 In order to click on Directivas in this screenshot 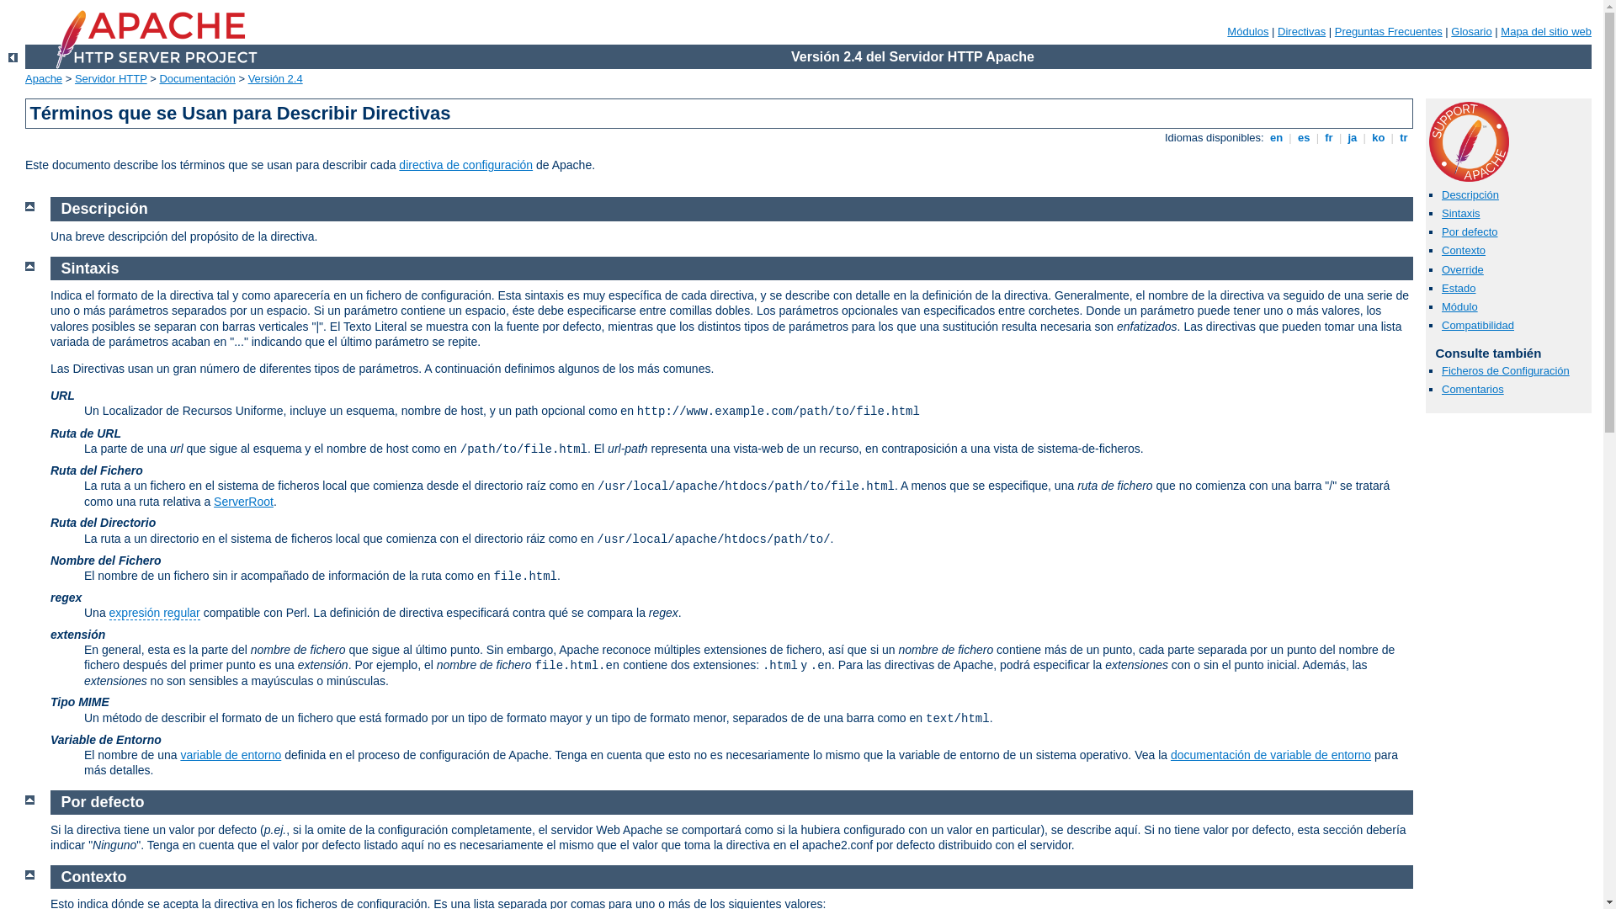, I will do `click(1301, 32)`.